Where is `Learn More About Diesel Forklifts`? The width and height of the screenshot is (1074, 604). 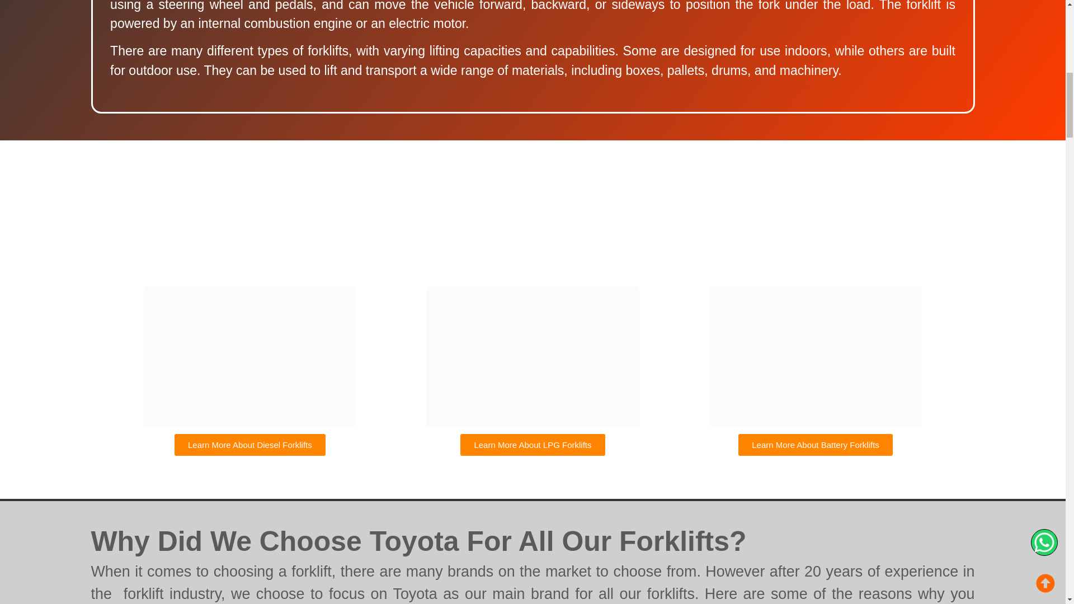
Learn More About Diesel Forklifts is located at coordinates (249, 445).